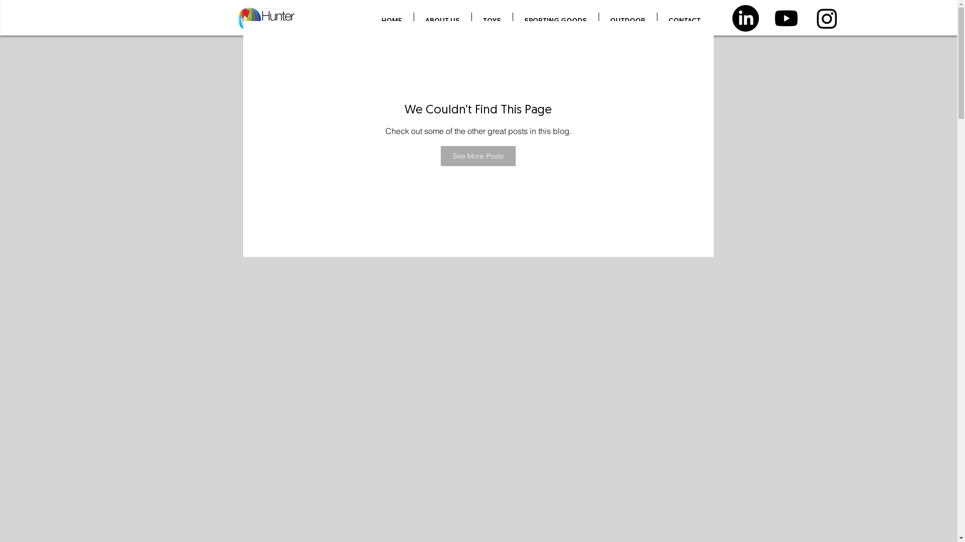  Describe the element at coordinates (685, 21) in the screenshot. I see `CONTACT` at that location.